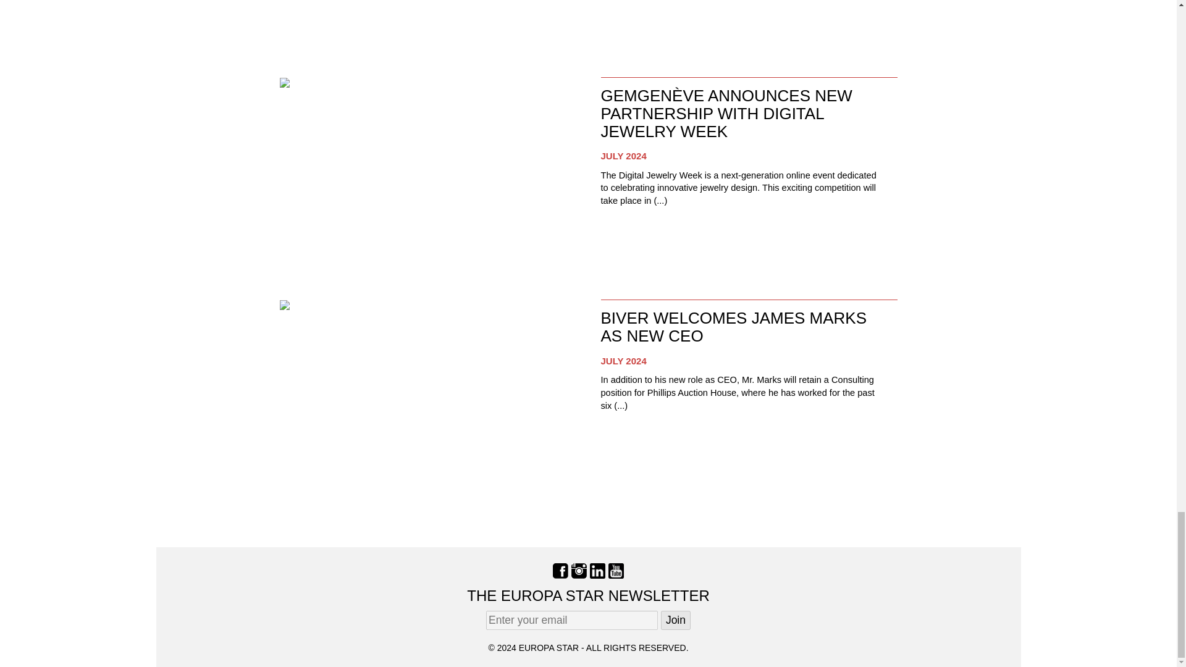 This screenshot has width=1186, height=667. I want to click on Join, so click(675, 620).